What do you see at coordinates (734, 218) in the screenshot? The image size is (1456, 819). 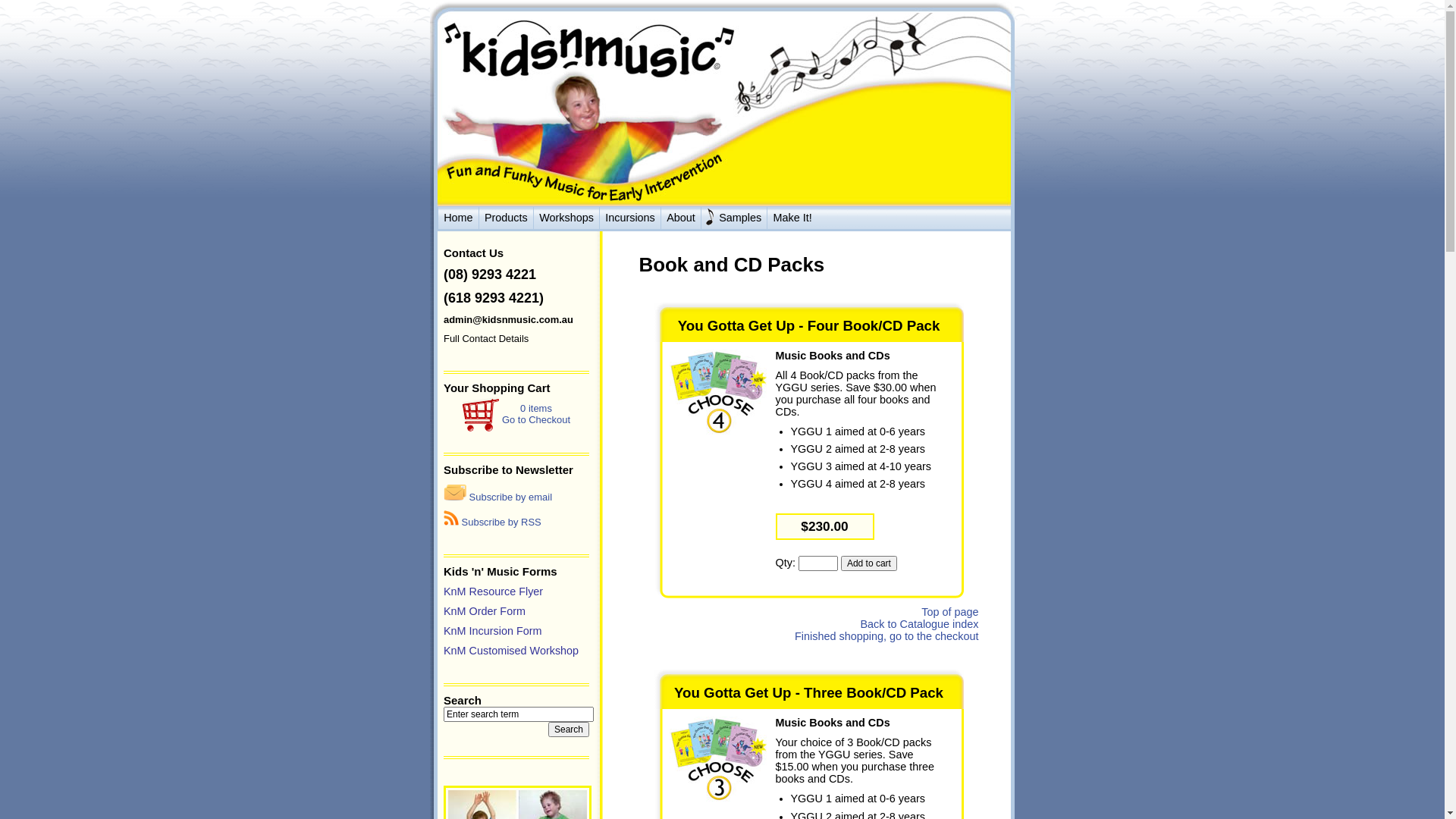 I see `Samples` at bounding box center [734, 218].